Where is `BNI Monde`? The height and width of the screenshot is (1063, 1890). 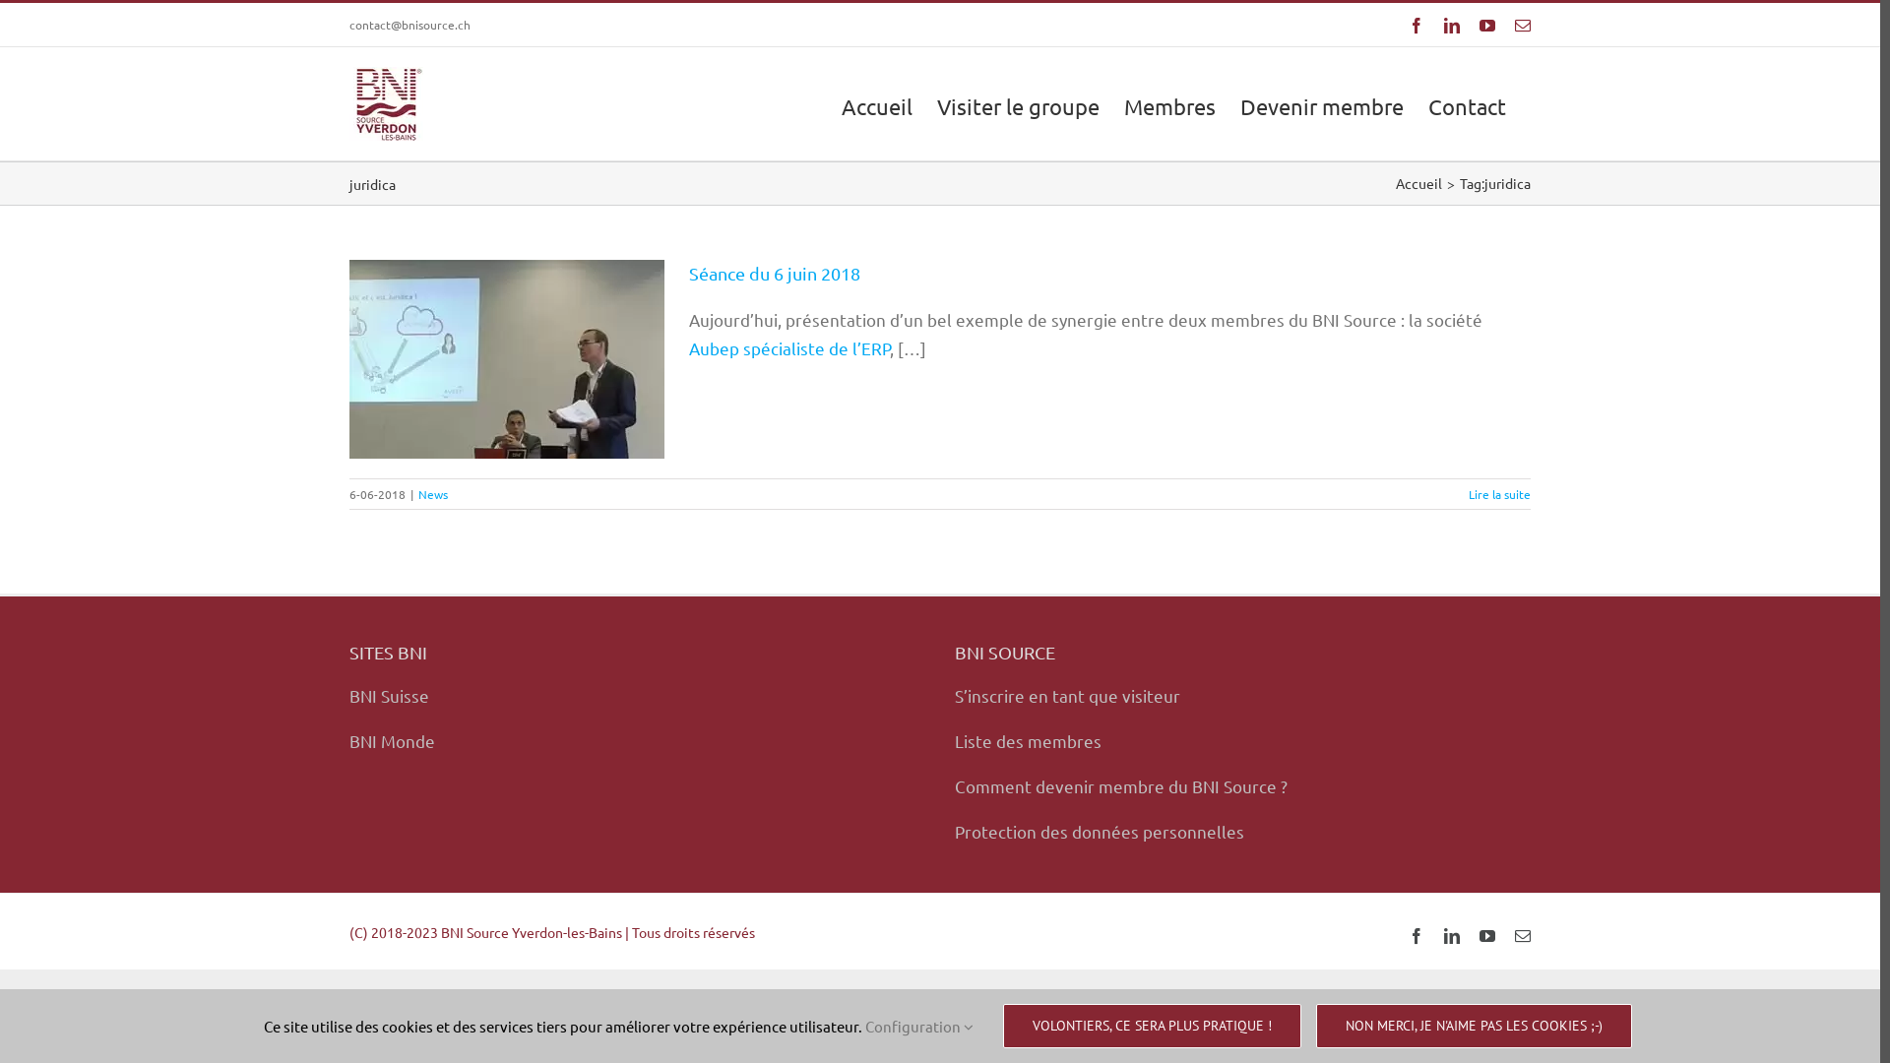
BNI Monde is located at coordinates (392, 740).